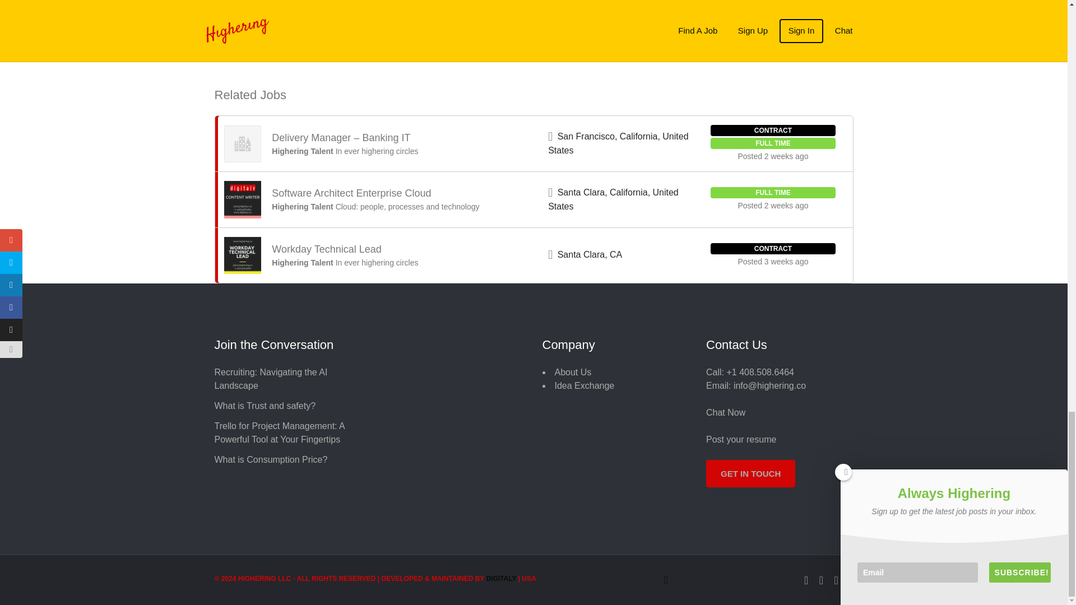  I want to click on What is Trust and safety?, so click(265, 406).